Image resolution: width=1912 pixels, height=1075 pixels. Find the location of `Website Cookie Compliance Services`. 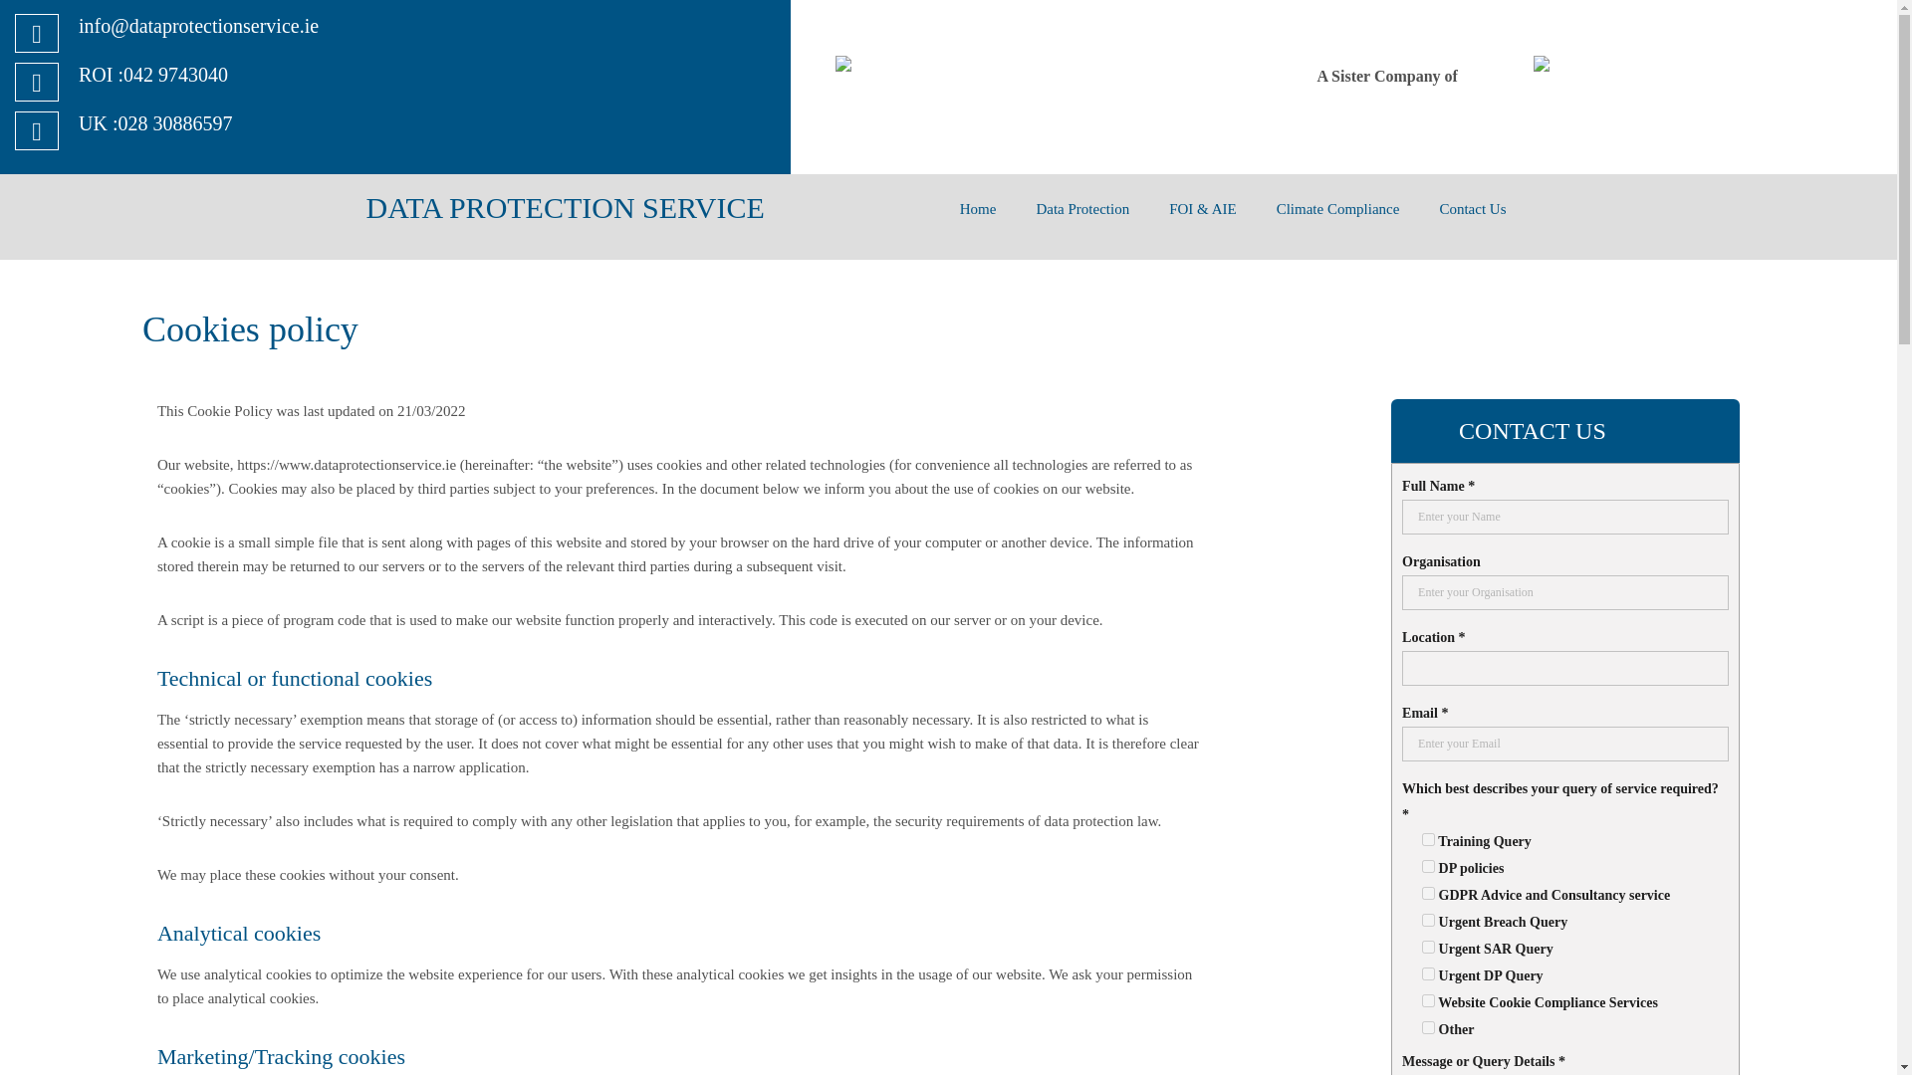

Website Cookie Compliance Services is located at coordinates (1428, 1000).